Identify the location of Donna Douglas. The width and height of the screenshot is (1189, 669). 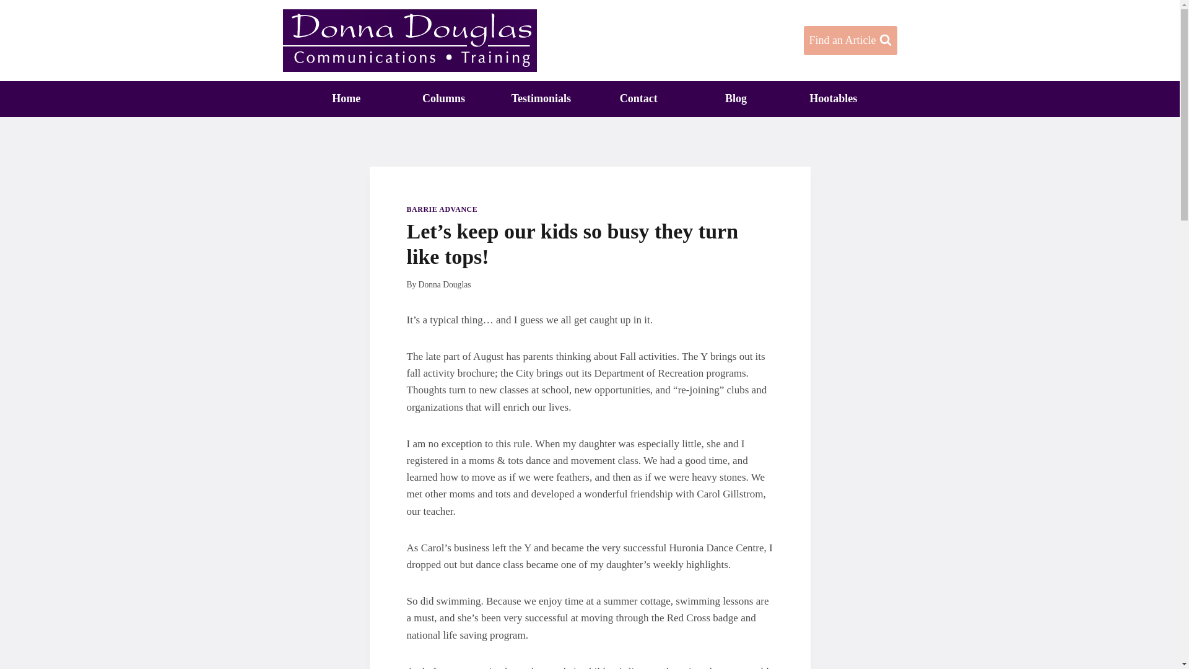
(445, 284).